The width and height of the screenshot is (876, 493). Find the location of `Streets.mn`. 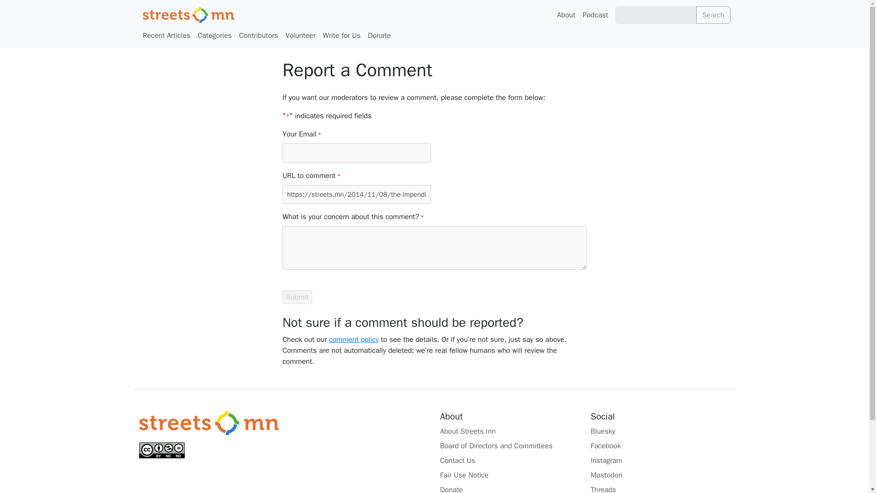

Streets.mn is located at coordinates (188, 15).